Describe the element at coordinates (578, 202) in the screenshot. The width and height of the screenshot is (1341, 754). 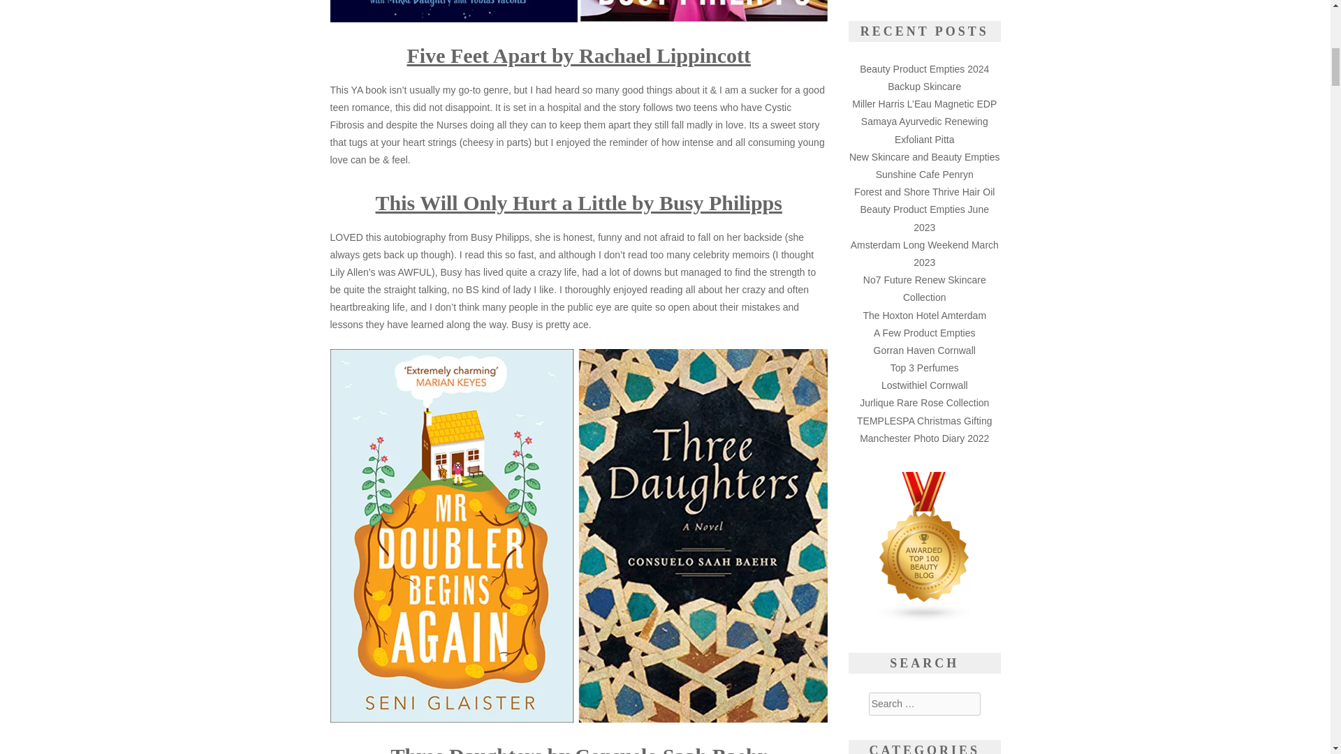
I see `This Will Only Hurt a Little by Busy Philipps` at that location.